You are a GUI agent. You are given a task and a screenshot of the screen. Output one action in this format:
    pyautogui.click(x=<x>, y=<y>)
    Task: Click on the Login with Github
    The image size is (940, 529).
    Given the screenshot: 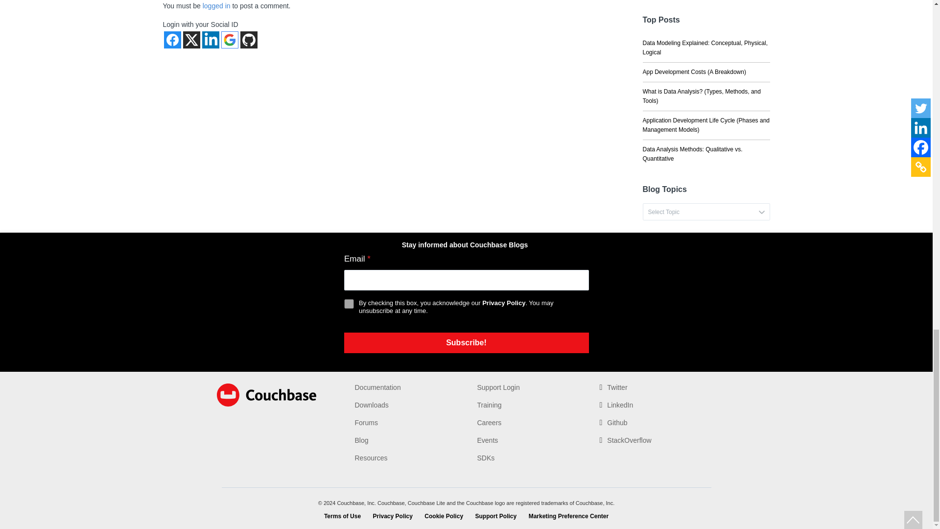 What is the action you would take?
    pyautogui.click(x=248, y=40)
    